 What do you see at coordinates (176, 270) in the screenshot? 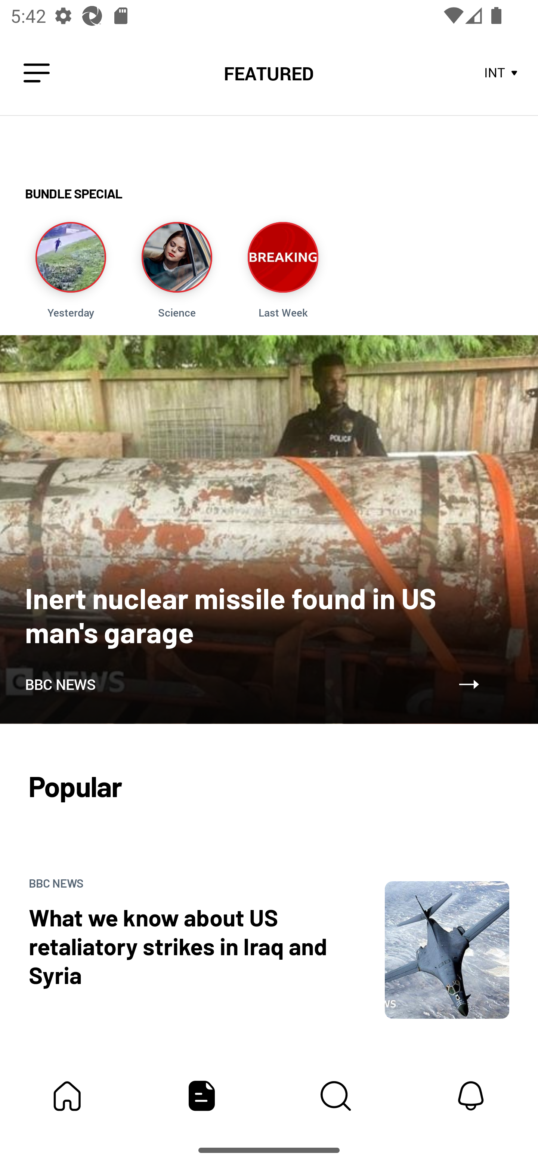
I see `Story Image Science` at bounding box center [176, 270].